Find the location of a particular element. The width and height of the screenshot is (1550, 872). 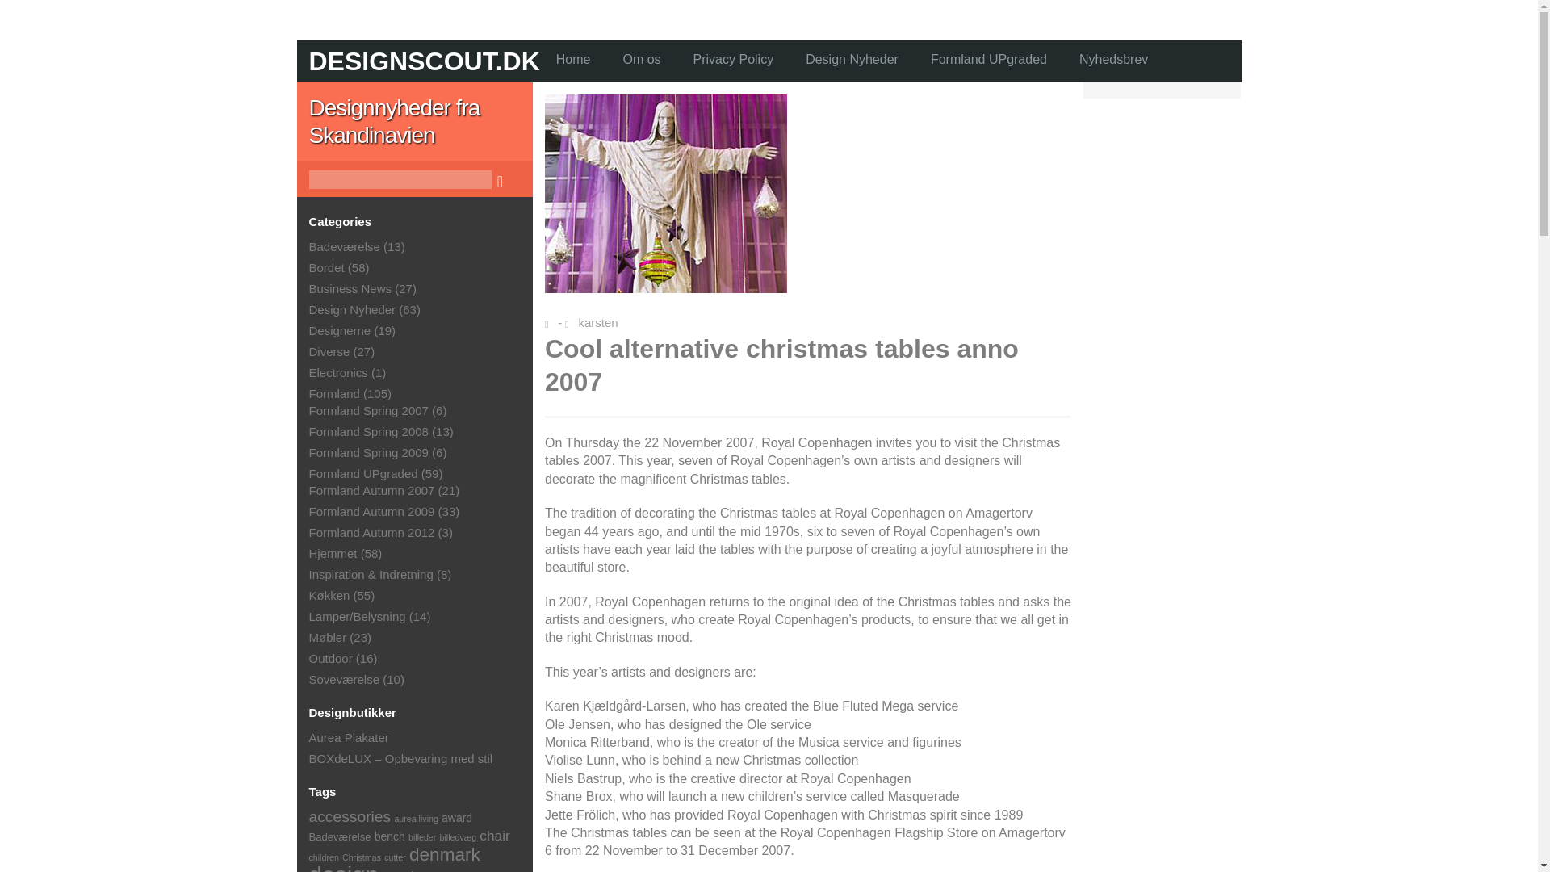

Design Nyheder is located at coordinates (851, 61).